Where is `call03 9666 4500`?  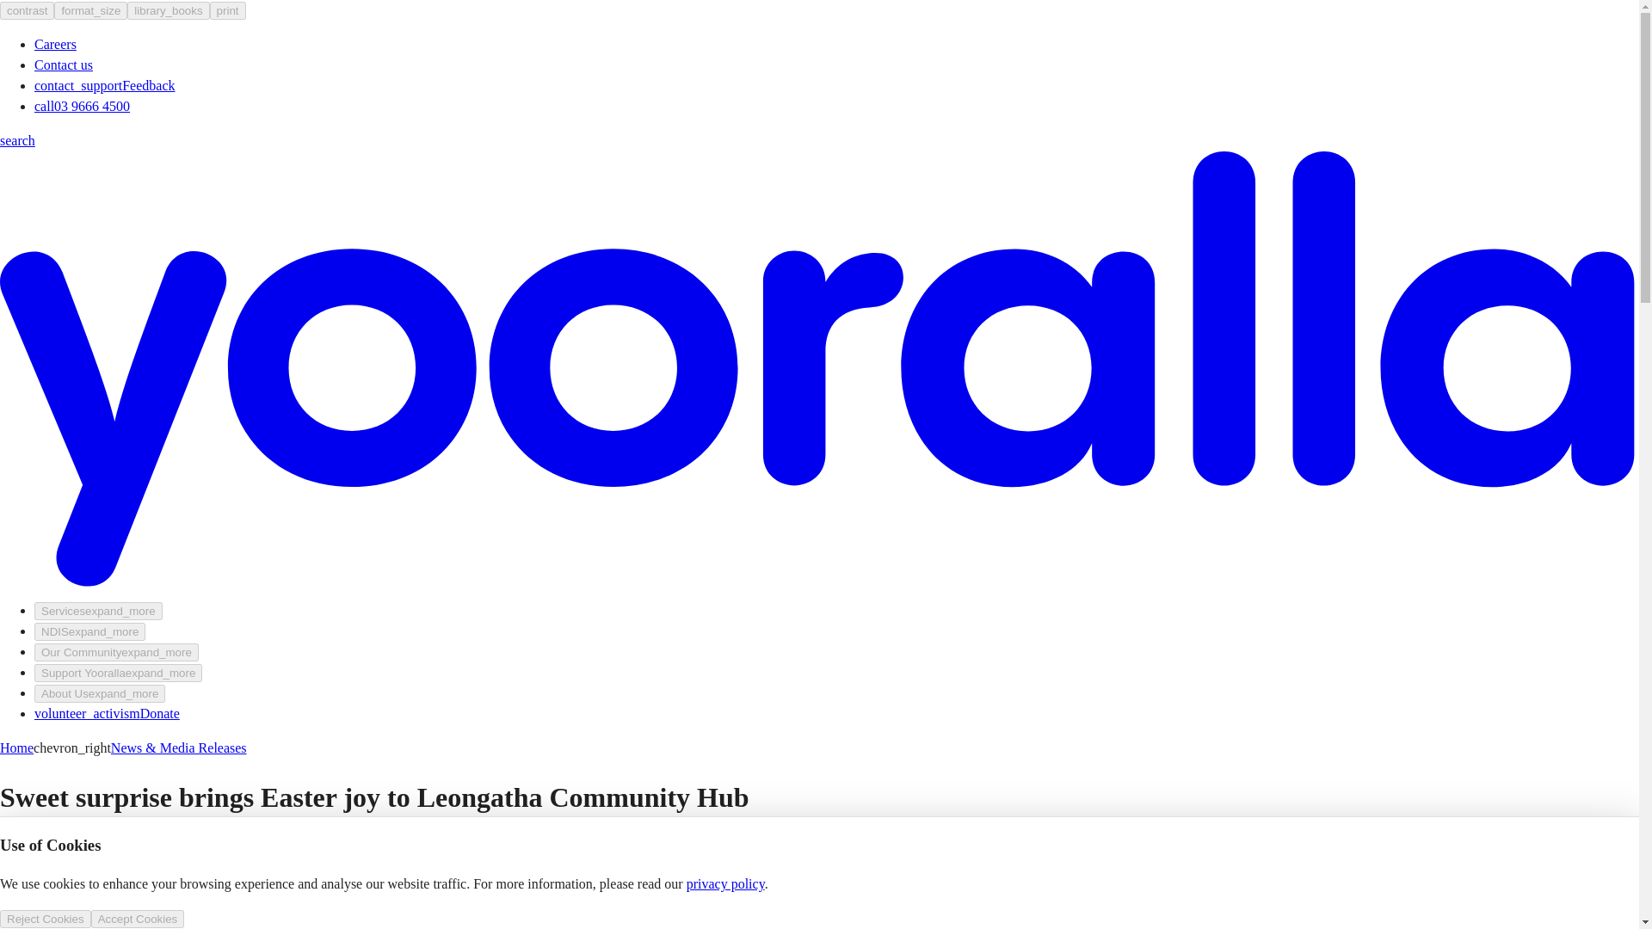
call03 9666 4500 is located at coordinates (83, 105).